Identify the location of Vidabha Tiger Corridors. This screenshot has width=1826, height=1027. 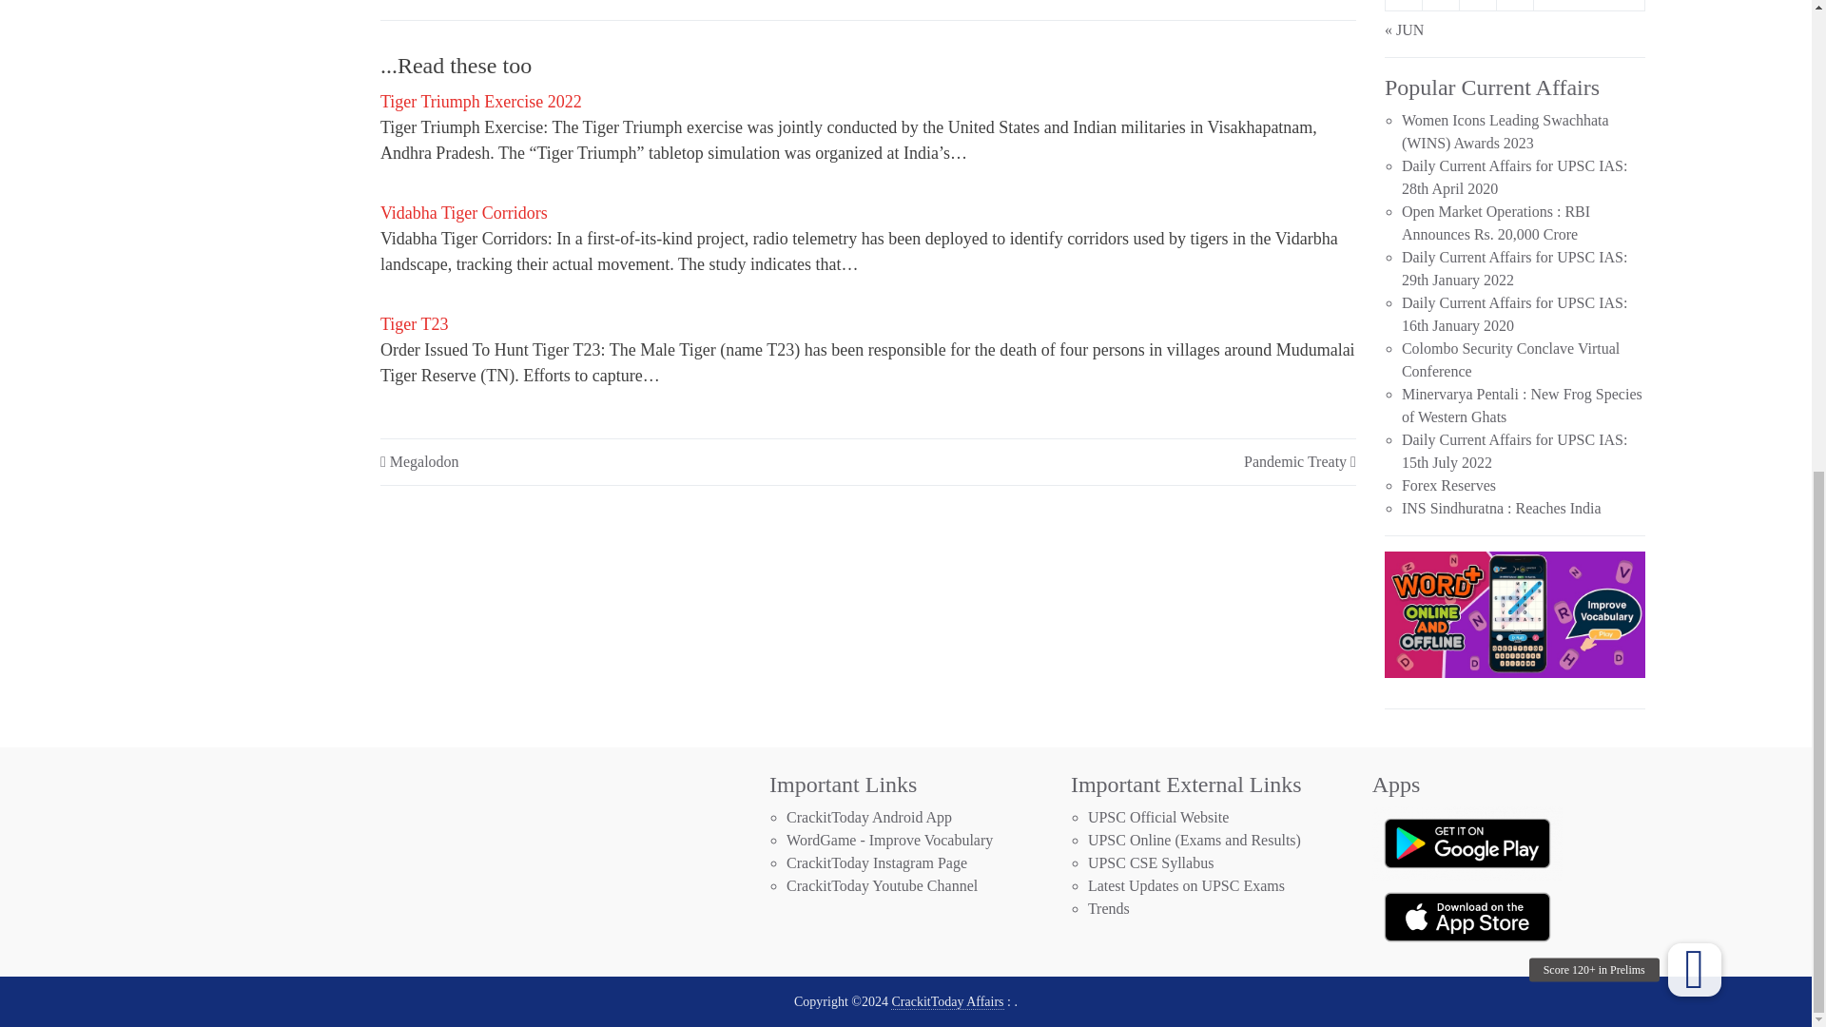
(464, 215).